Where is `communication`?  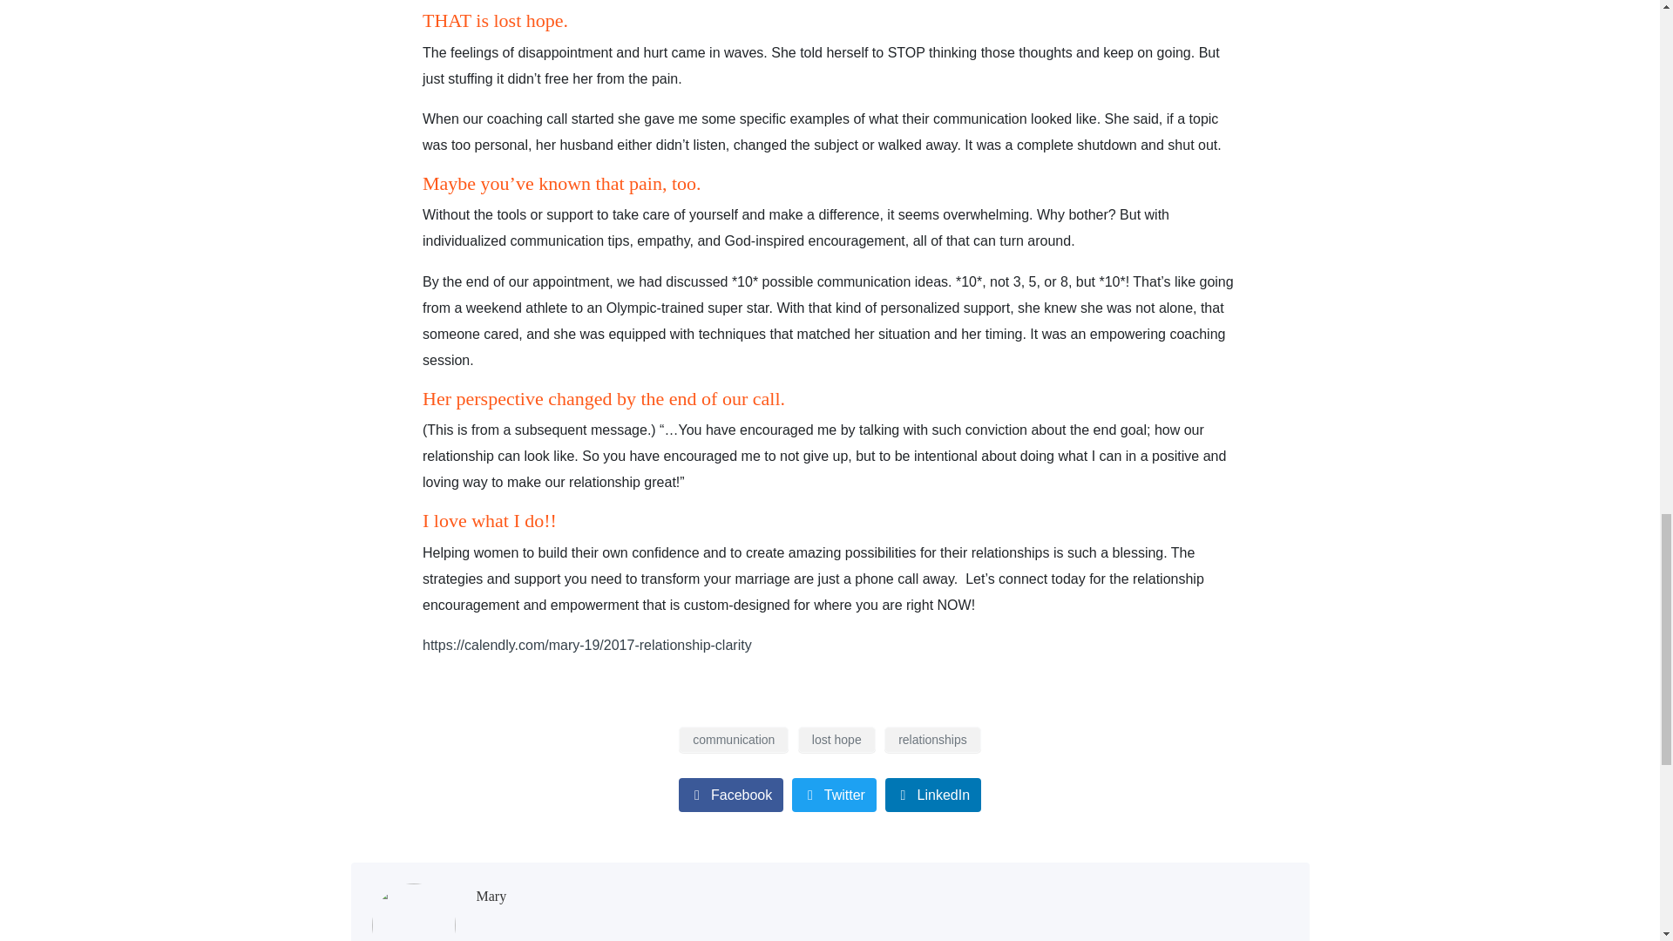 communication is located at coordinates (734, 739).